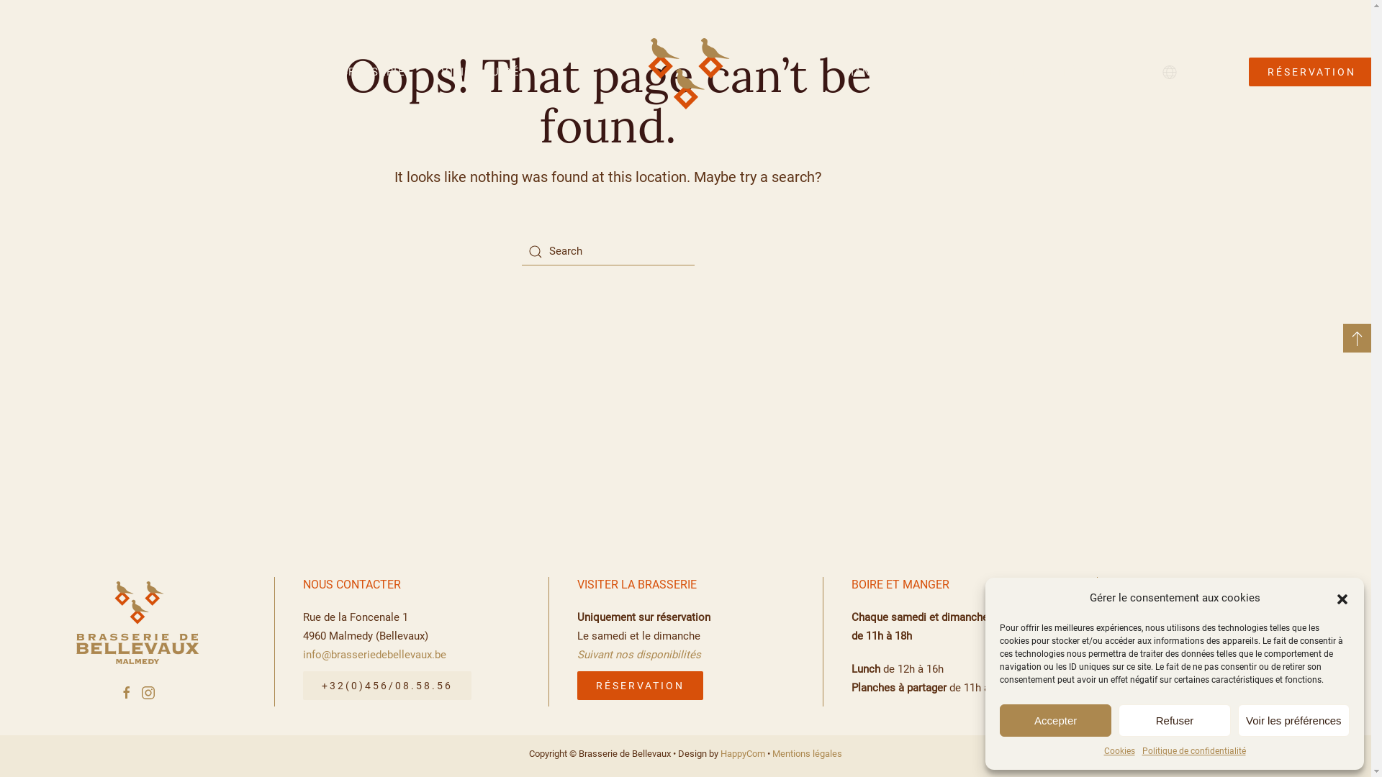 This screenshot has height=777, width=1382. What do you see at coordinates (1234, 631) in the screenshot?
I see `Manger & Boire` at bounding box center [1234, 631].